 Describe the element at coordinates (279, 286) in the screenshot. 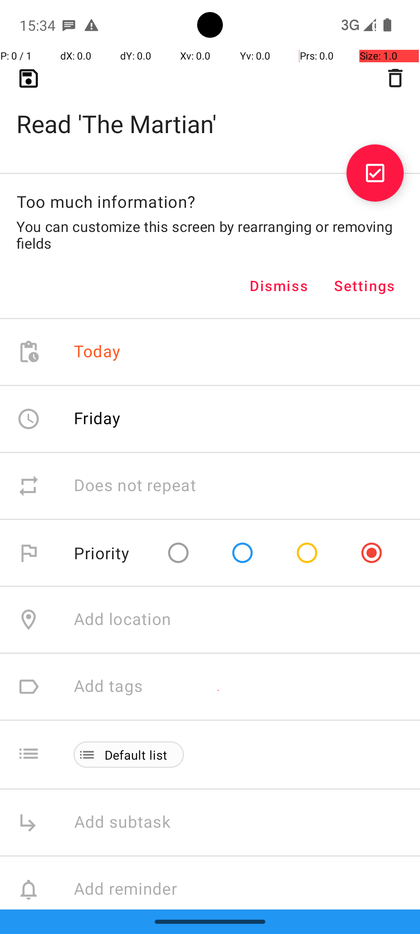

I see `Dismiss` at that location.